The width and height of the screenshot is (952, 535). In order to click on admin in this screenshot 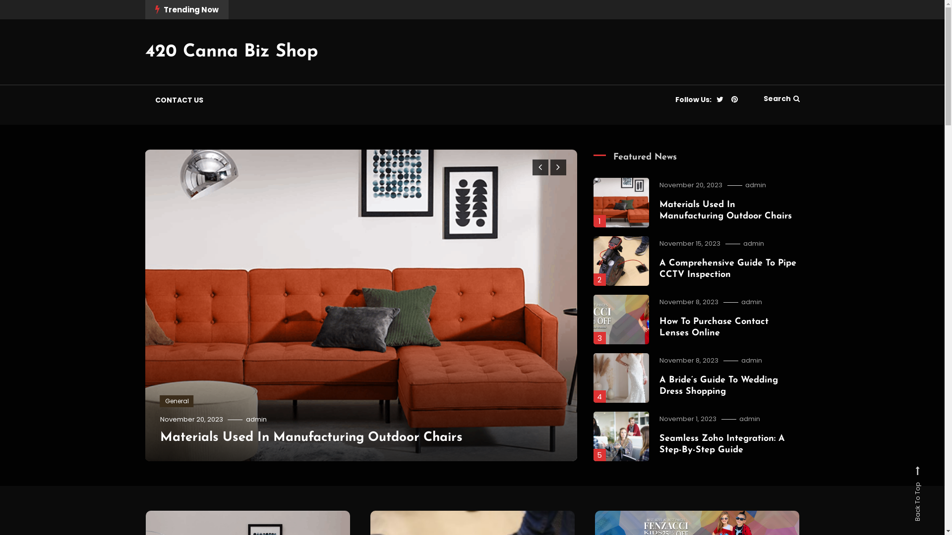, I will do `click(256, 419)`.